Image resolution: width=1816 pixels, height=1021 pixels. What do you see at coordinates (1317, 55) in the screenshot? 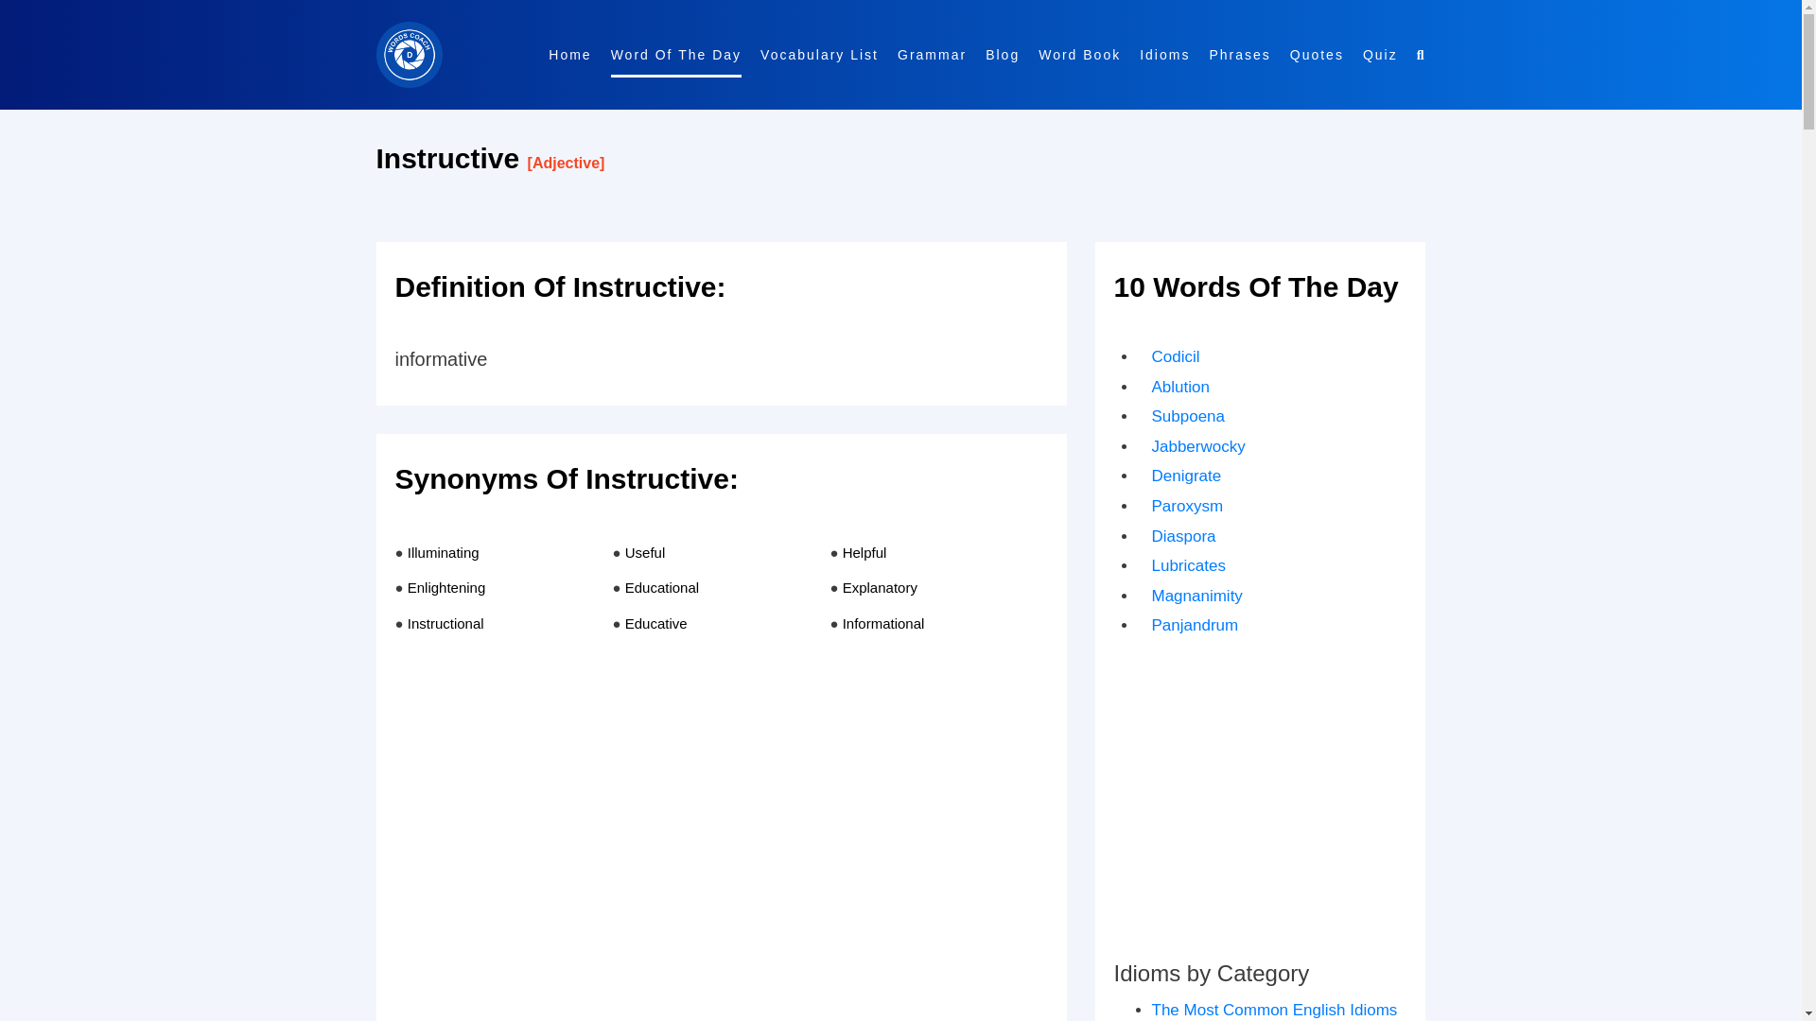
I see `Quote Of The Day: Word coach` at bounding box center [1317, 55].